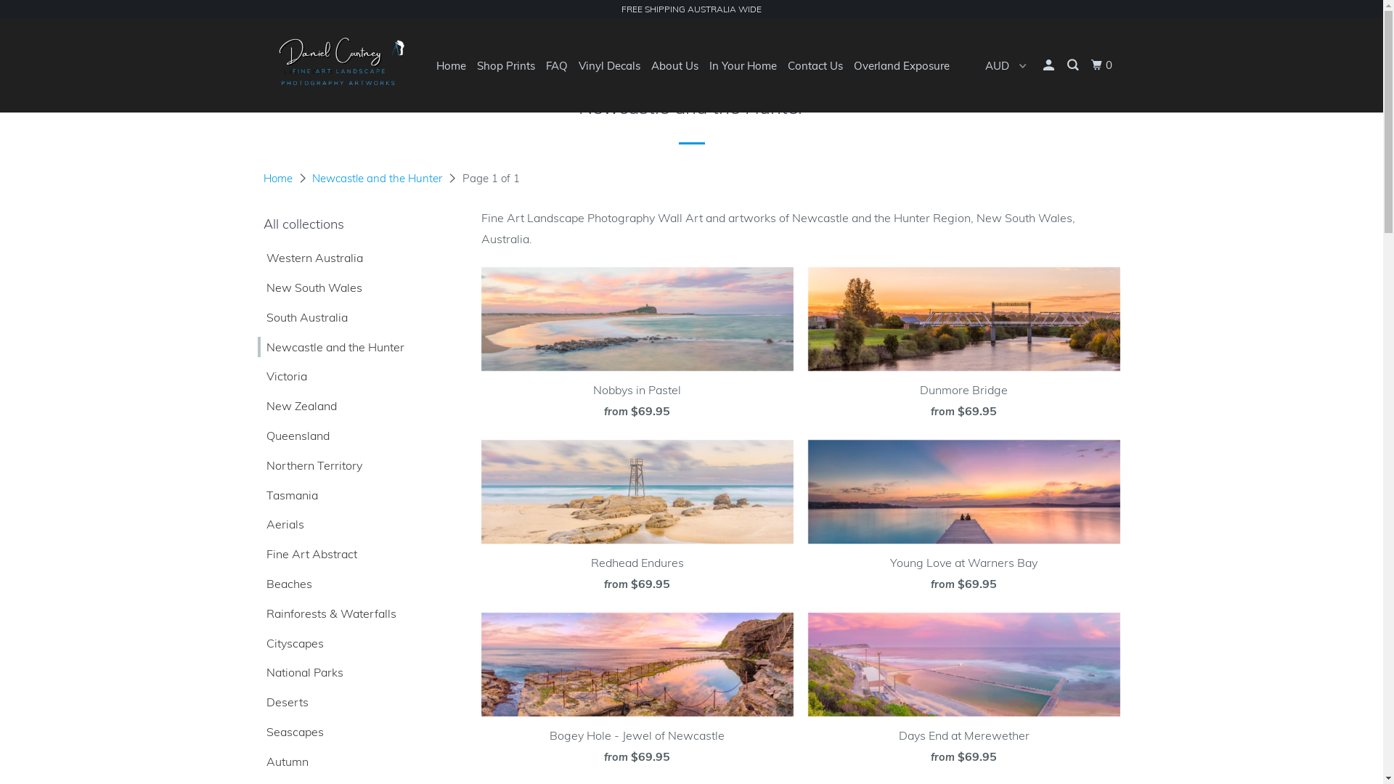  What do you see at coordinates (288, 495) in the screenshot?
I see `Tasmania` at bounding box center [288, 495].